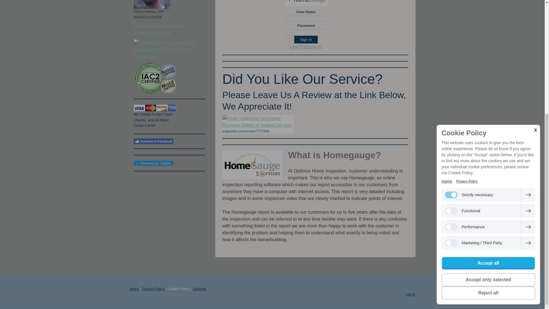  I want to click on Connect to Facebook, so click(154, 141).